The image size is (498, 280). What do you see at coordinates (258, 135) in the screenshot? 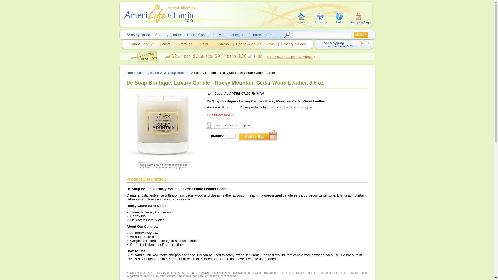
I see `Add to Bag` at bounding box center [258, 135].